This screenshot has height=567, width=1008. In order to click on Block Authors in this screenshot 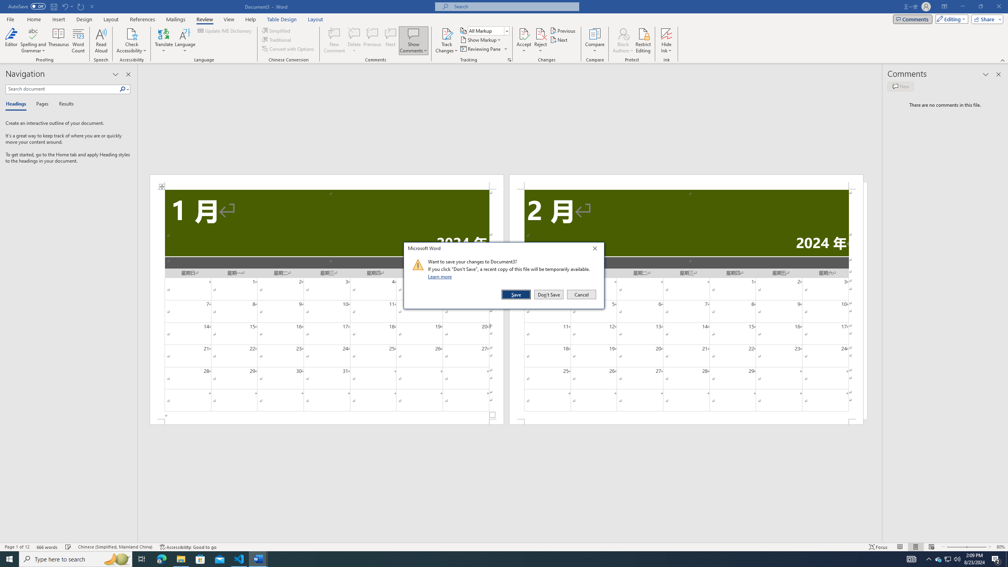, I will do `click(623, 41)`.